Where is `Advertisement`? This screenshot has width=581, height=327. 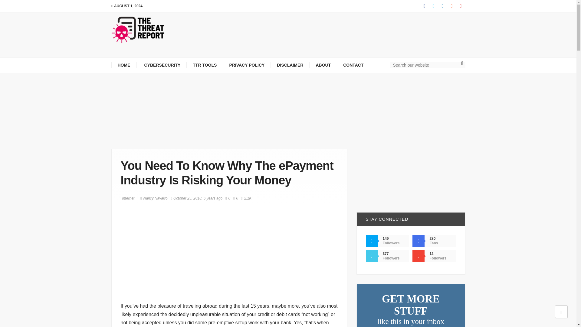 Advertisement is located at coordinates (325, 39).